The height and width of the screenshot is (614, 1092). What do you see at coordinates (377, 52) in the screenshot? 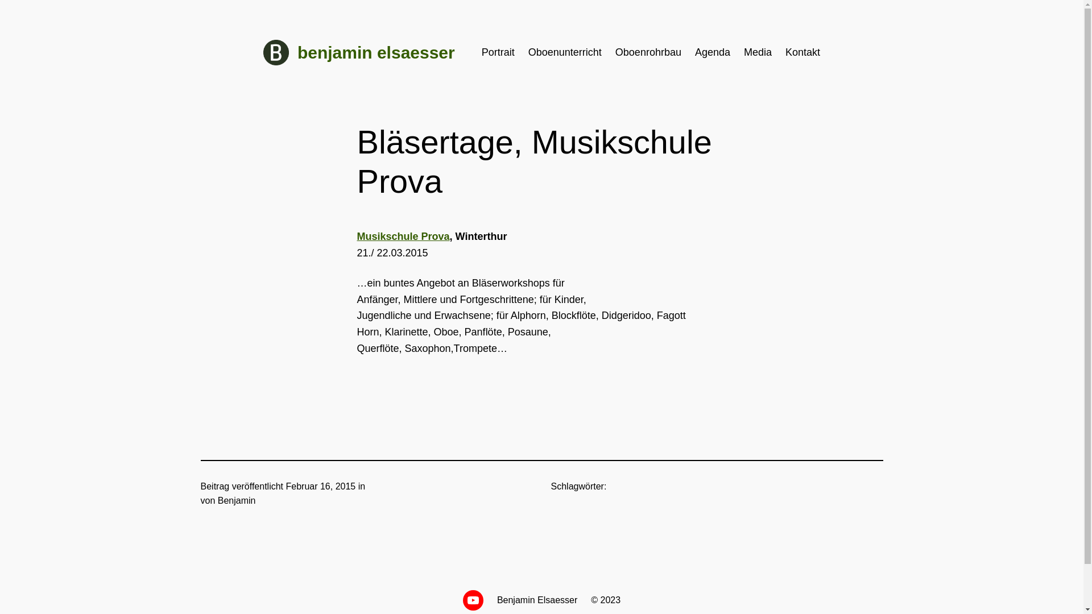
I see `benjamin elsaesser` at bounding box center [377, 52].